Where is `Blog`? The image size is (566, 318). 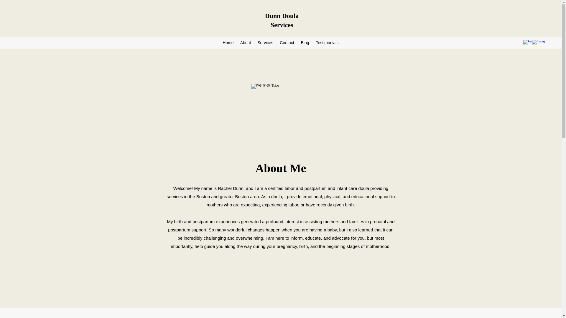
Blog is located at coordinates (305, 42).